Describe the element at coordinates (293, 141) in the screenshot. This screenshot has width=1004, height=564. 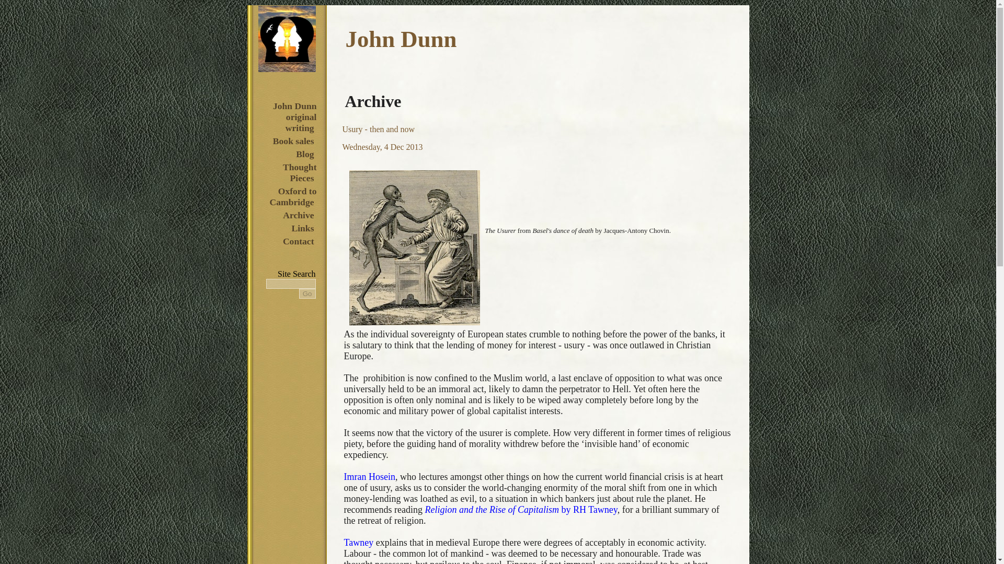
I see `Book sales` at that location.